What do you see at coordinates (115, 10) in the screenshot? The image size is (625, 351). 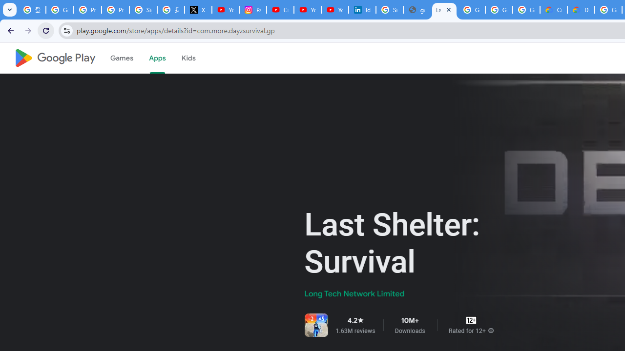 I see `Privacy Help Center - Policies Help` at bounding box center [115, 10].